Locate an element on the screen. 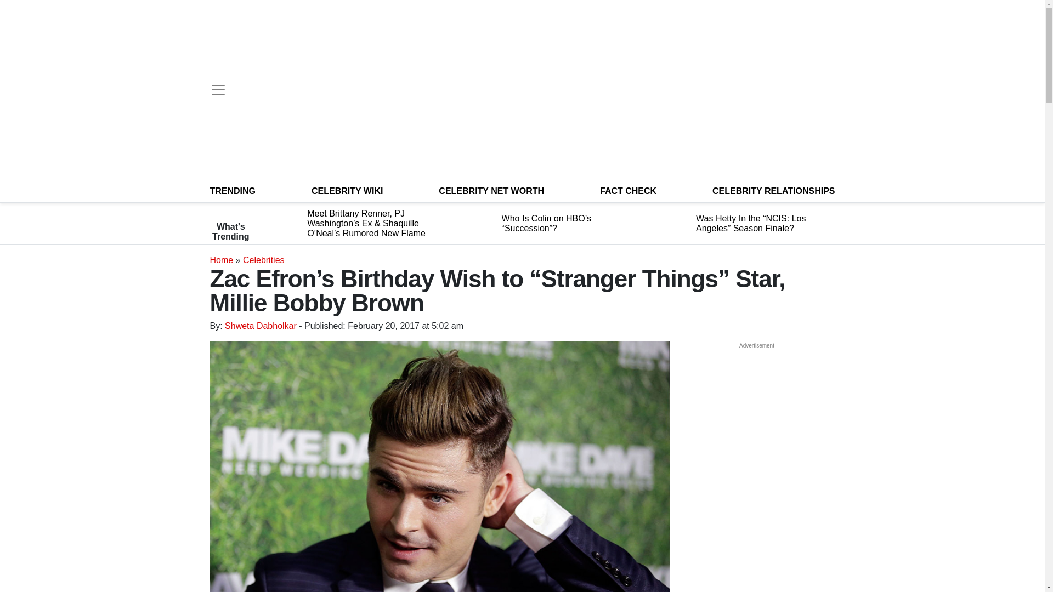 This screenshot has width=1053, height=592. Menu is located at coordinates (218, 90).